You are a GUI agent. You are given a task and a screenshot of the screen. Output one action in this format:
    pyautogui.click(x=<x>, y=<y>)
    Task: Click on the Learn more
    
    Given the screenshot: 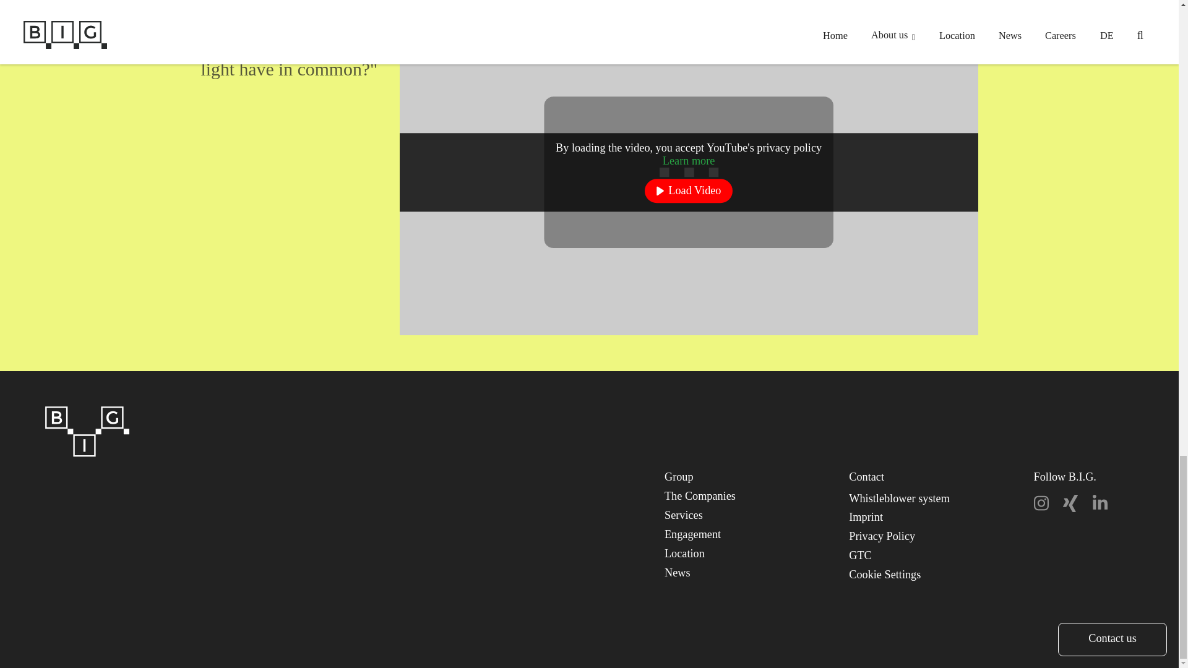 What is the action you would take?
    pyautogui.click(x=689, y=161)
    